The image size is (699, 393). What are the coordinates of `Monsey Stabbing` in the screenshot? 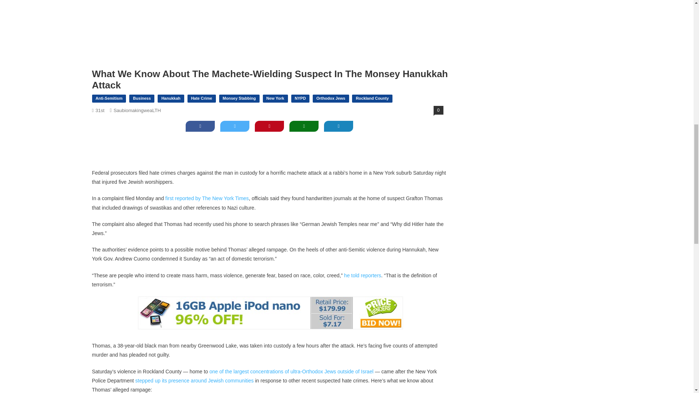 It's located at (239, 98).